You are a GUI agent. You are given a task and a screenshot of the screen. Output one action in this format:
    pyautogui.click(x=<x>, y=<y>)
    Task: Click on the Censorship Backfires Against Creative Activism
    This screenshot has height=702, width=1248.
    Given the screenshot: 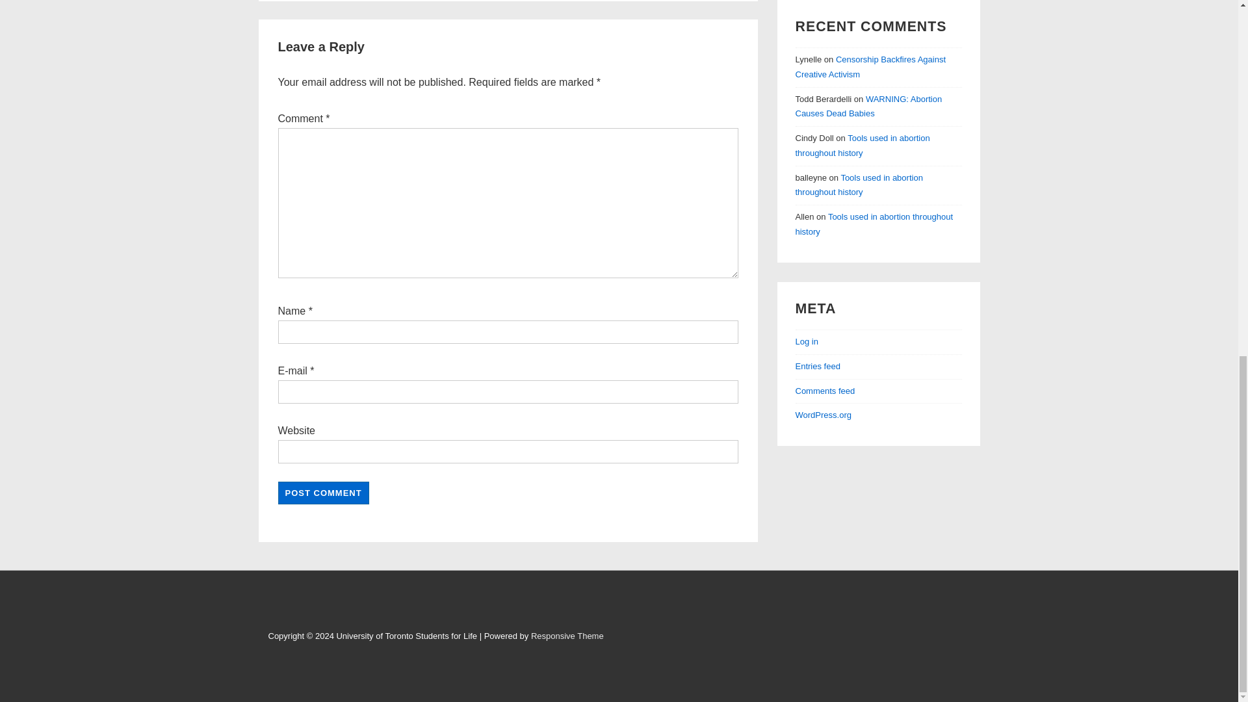 What is the action you would take?
    pyautogui.click(x=871, y=67)
    